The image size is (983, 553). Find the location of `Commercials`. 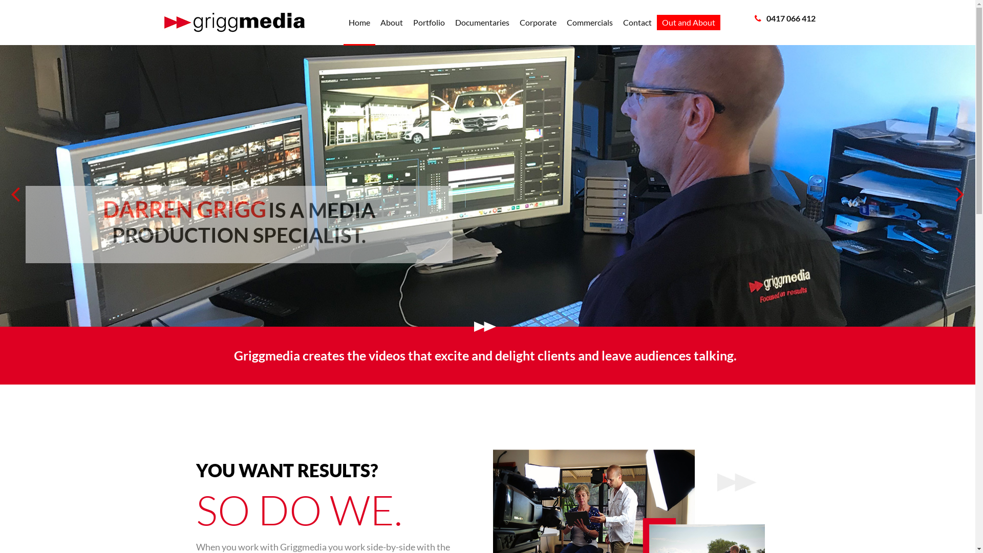

Commercials is located at coordinates (589, 23).